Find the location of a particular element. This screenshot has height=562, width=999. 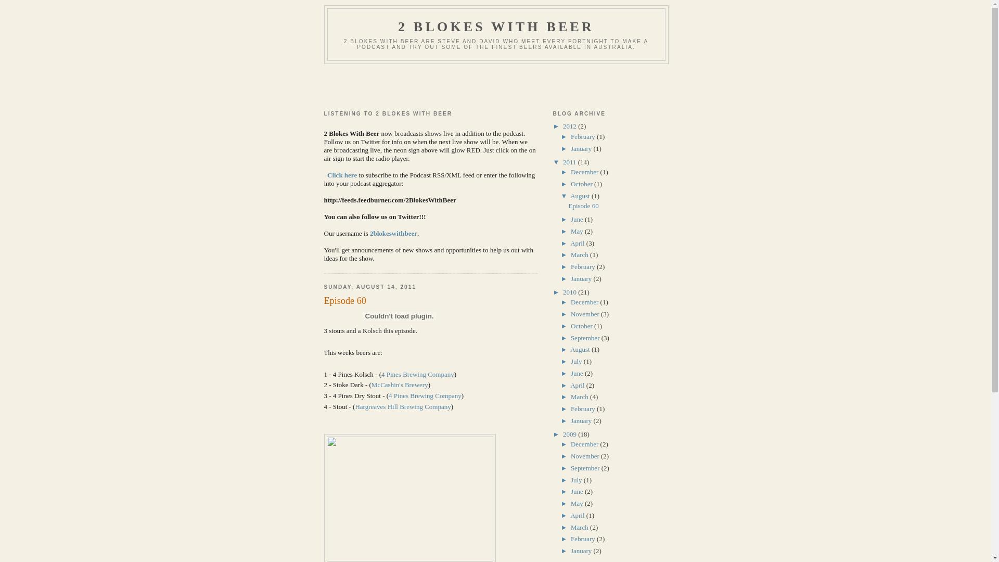

Episode 60 is located at coordinates (583, 206).